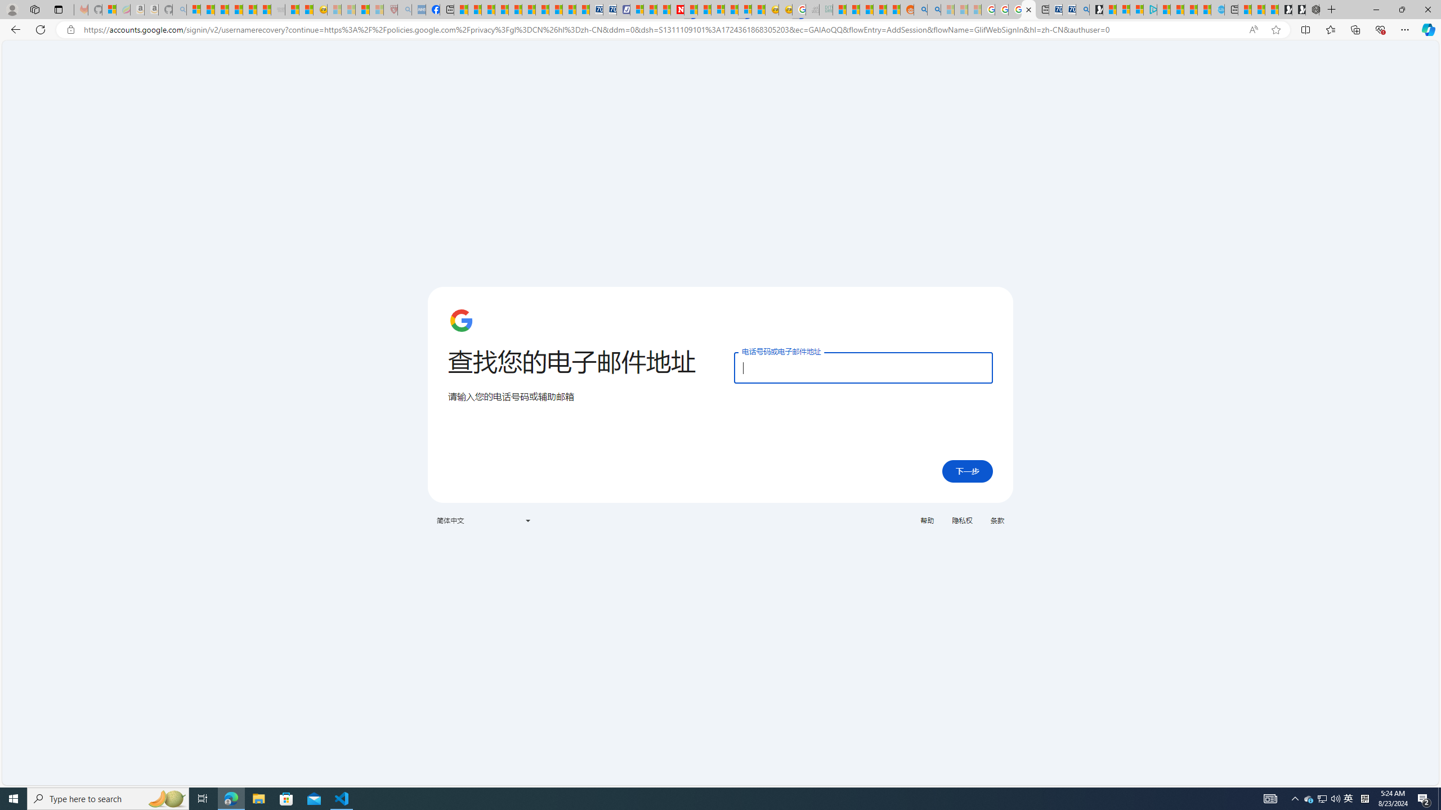 The width and height of the screenshot is (1441, 810). What do you see at coordinates (1069, 10) in the screenshot?
I see `Cheap Car Rentals - Save70.com` at bounding box center [1069, 10].